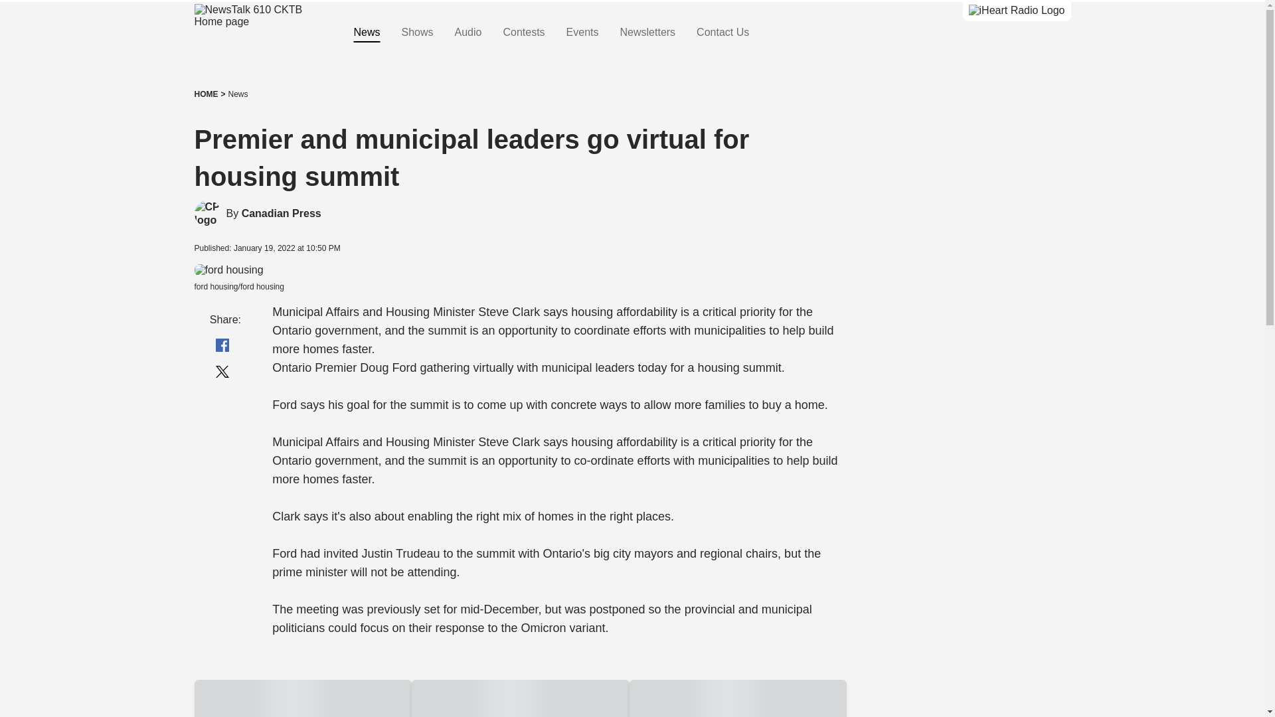 The image size is (1275, 717). Describe the element at coordinates (206, 94) in the screenshot. I see `HOME` at that location.